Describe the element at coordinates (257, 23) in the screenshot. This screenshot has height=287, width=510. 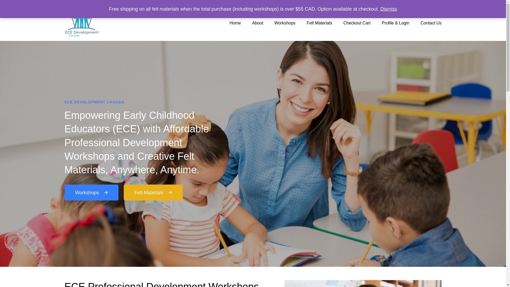
I see `About` at that location.